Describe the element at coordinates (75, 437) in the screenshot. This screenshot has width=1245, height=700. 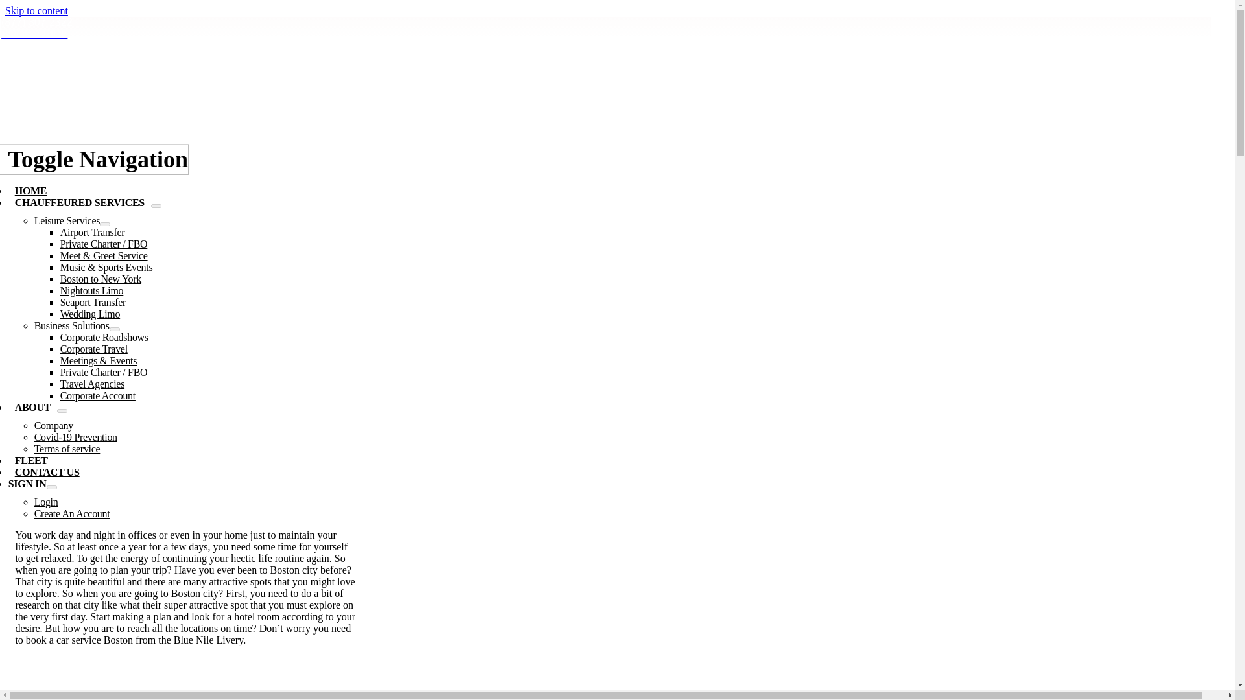
I see `Covid-19 Prevention` at that location.